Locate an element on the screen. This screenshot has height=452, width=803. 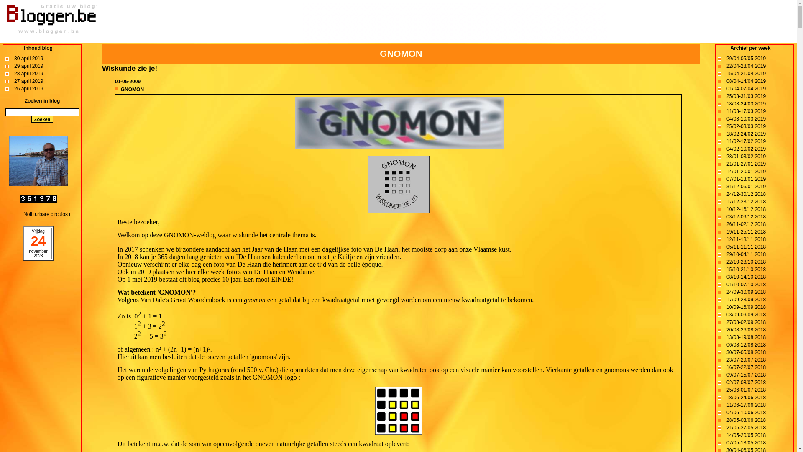
17/12-23/12 2018 is located at coordinates (746, 202).